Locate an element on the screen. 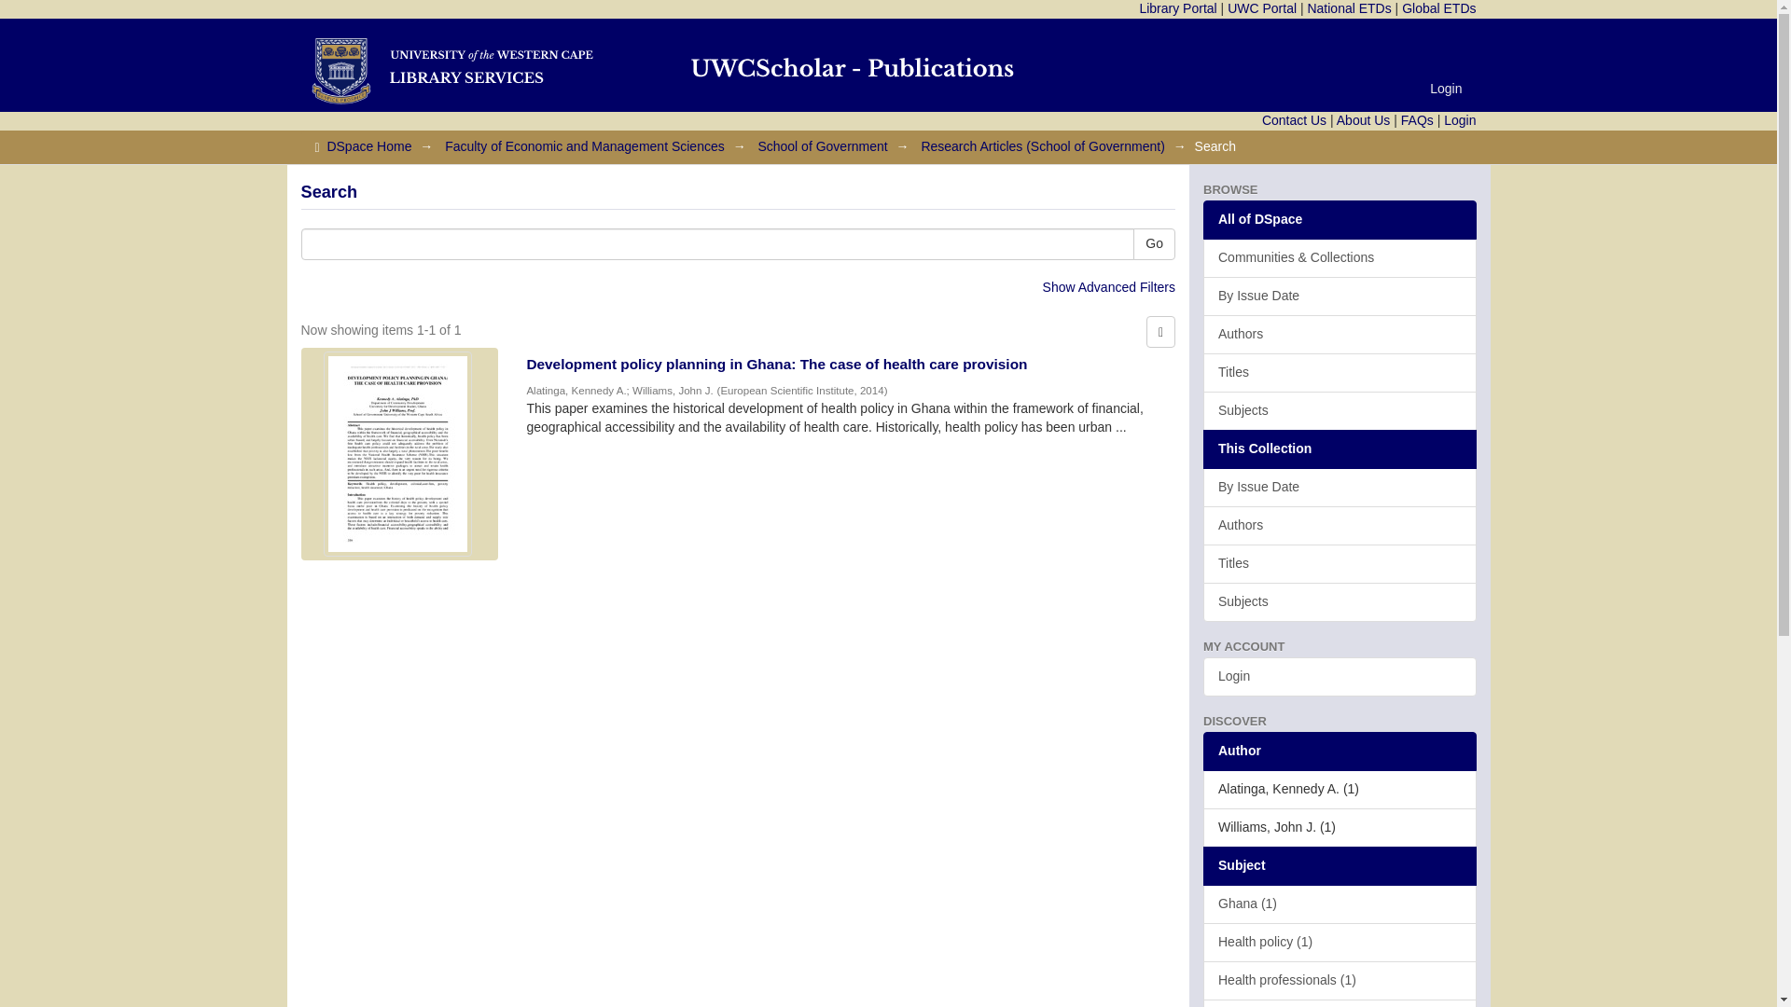 Image resolution: width=1791 pixels, height=1007 pixels. Show Advanced Filters is located at coordinates (1108, 287).